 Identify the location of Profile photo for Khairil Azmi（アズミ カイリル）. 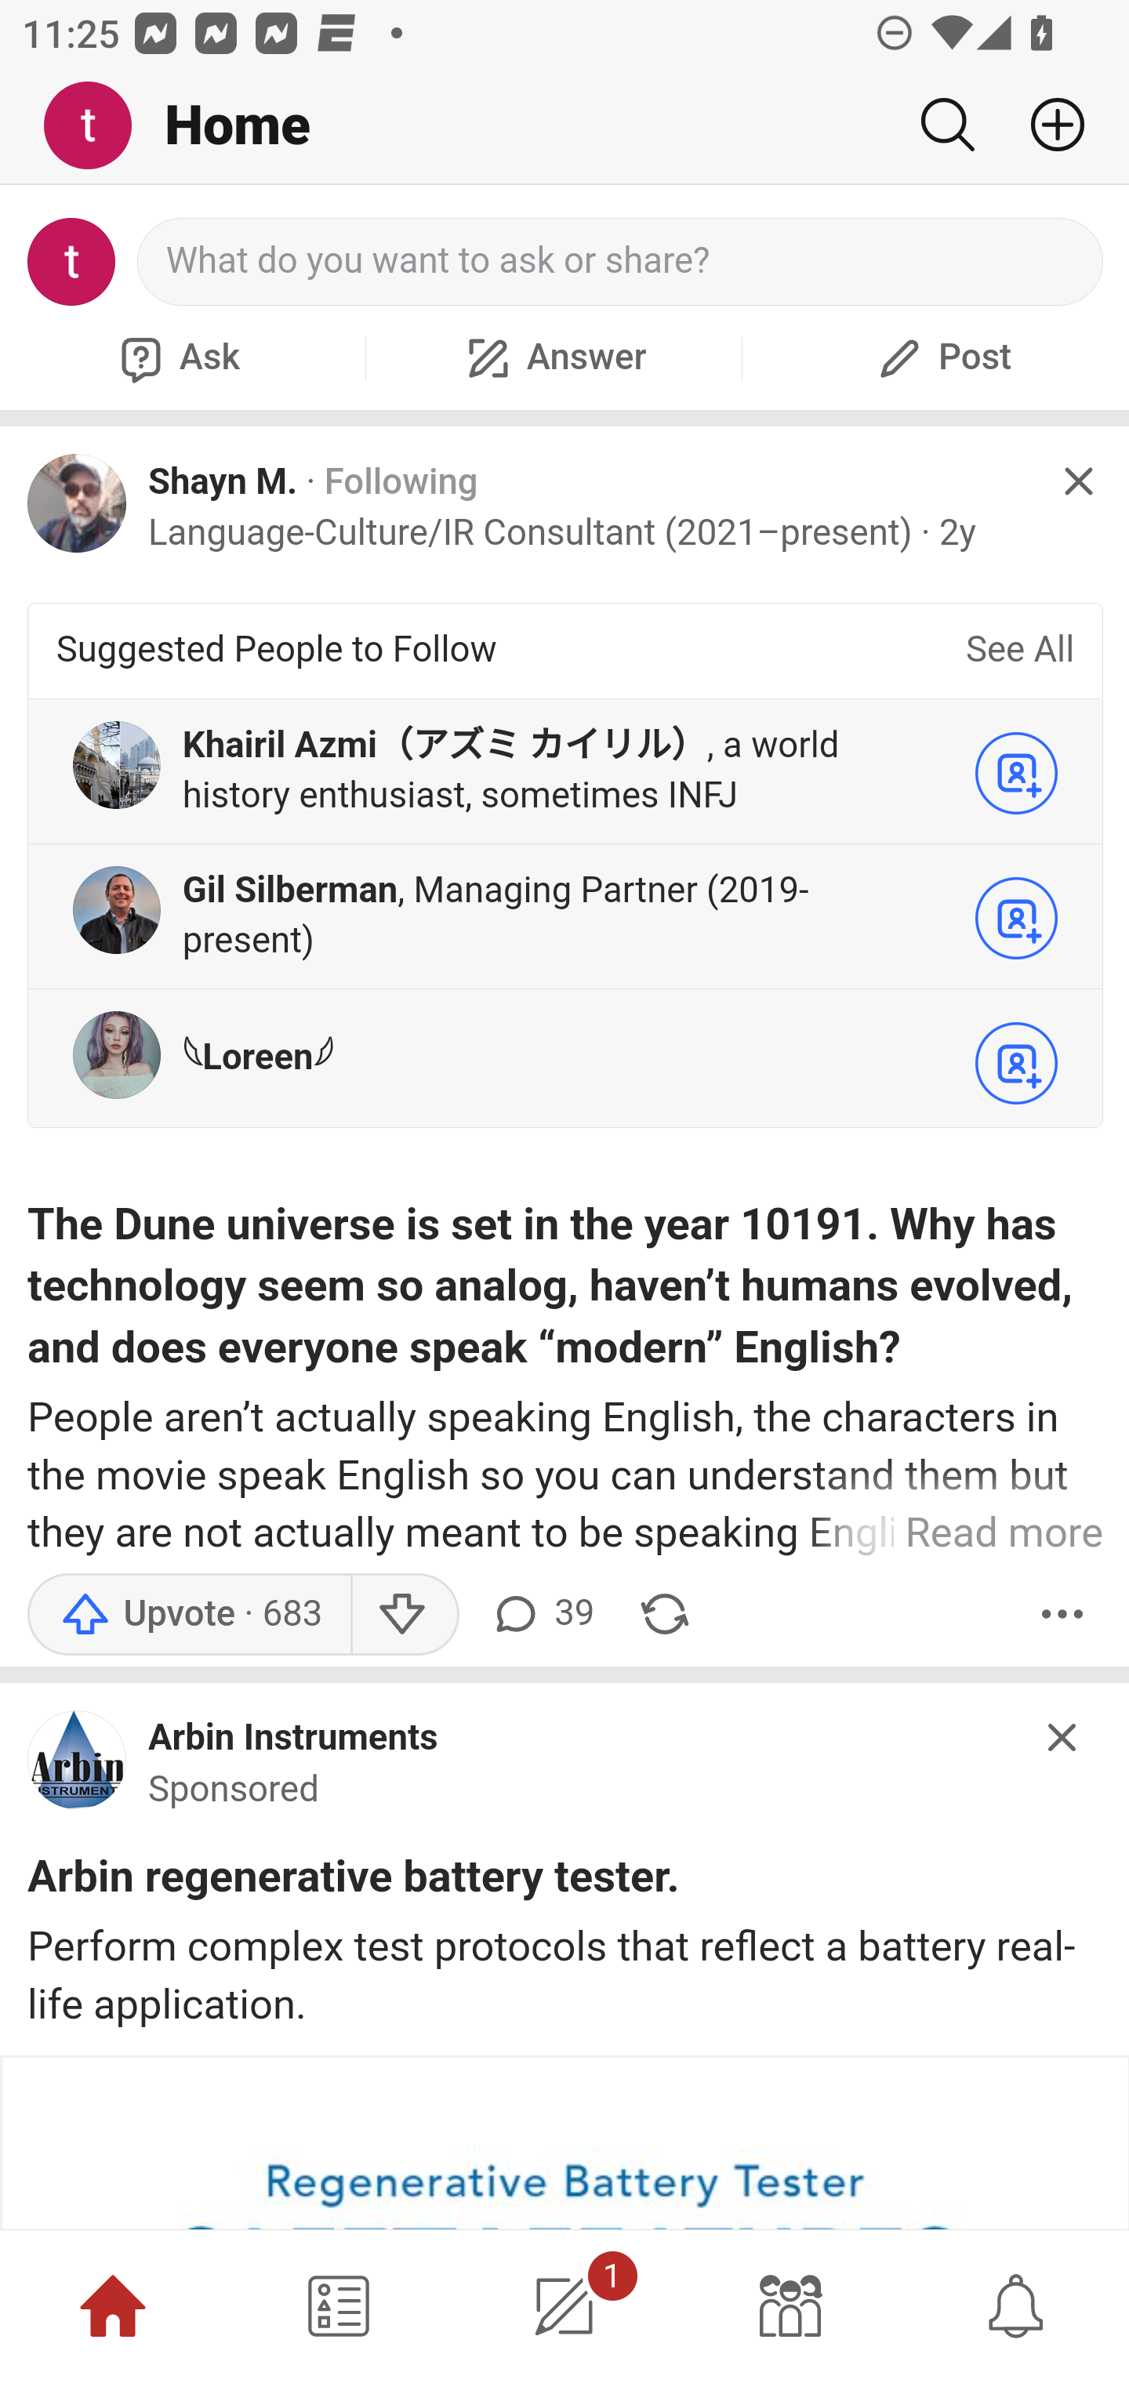
(116, 765).